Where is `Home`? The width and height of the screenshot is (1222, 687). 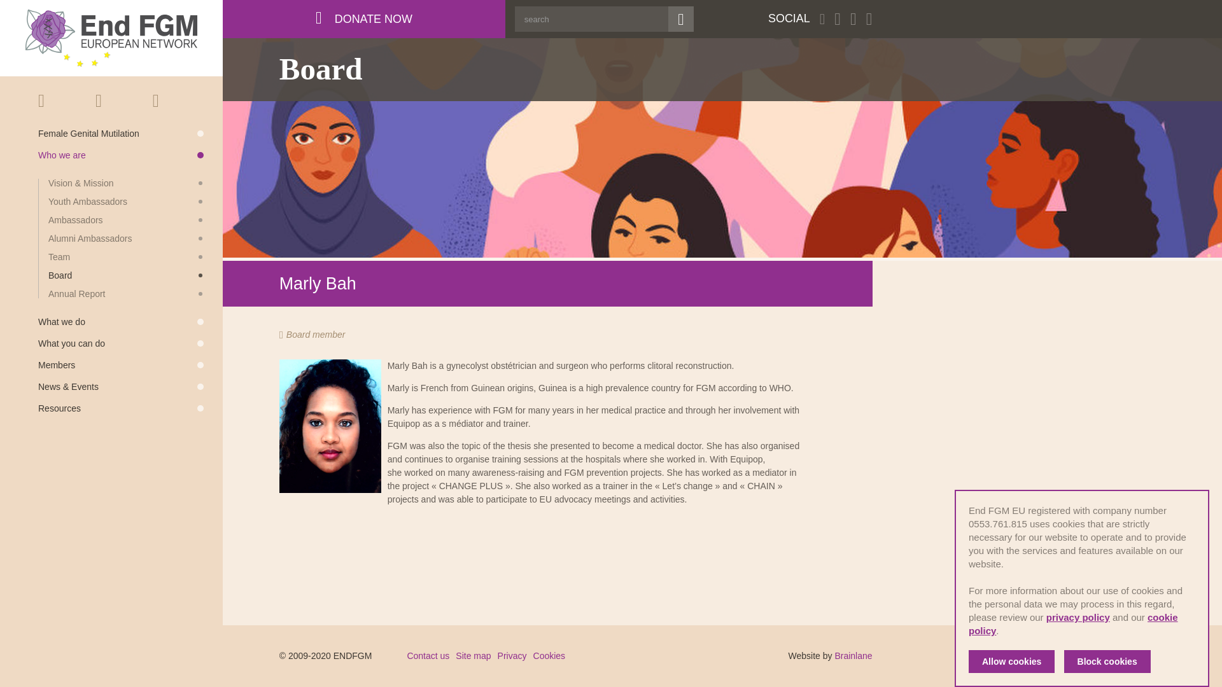
Home is located at coordinates (57, 101).